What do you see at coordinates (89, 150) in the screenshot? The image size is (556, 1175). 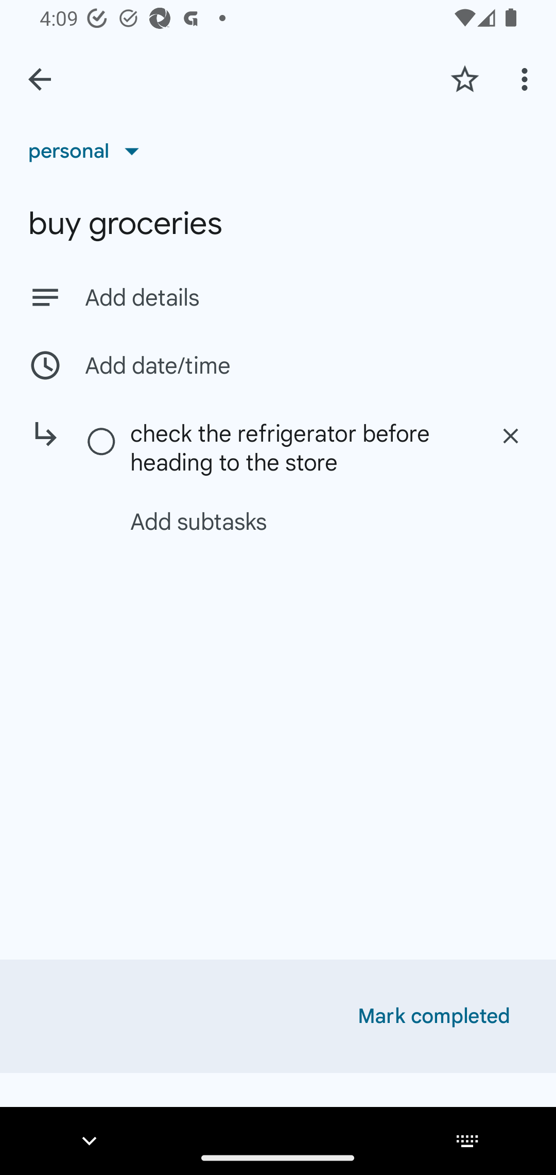 I see `personal List, personal selected, 1 of 13` at bounding box center [89, 150].